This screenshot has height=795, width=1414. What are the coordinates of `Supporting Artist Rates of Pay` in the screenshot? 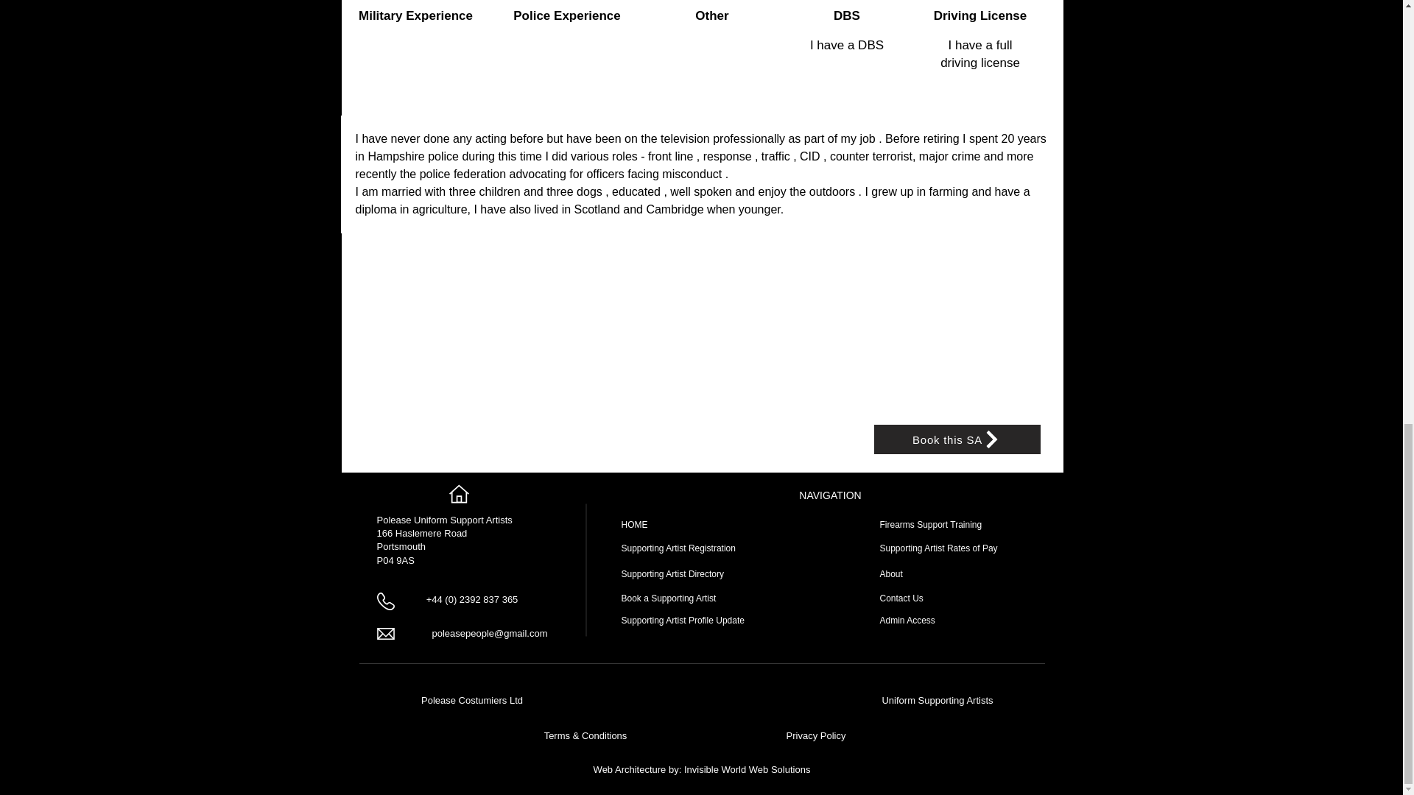 It's located at (938, 548).